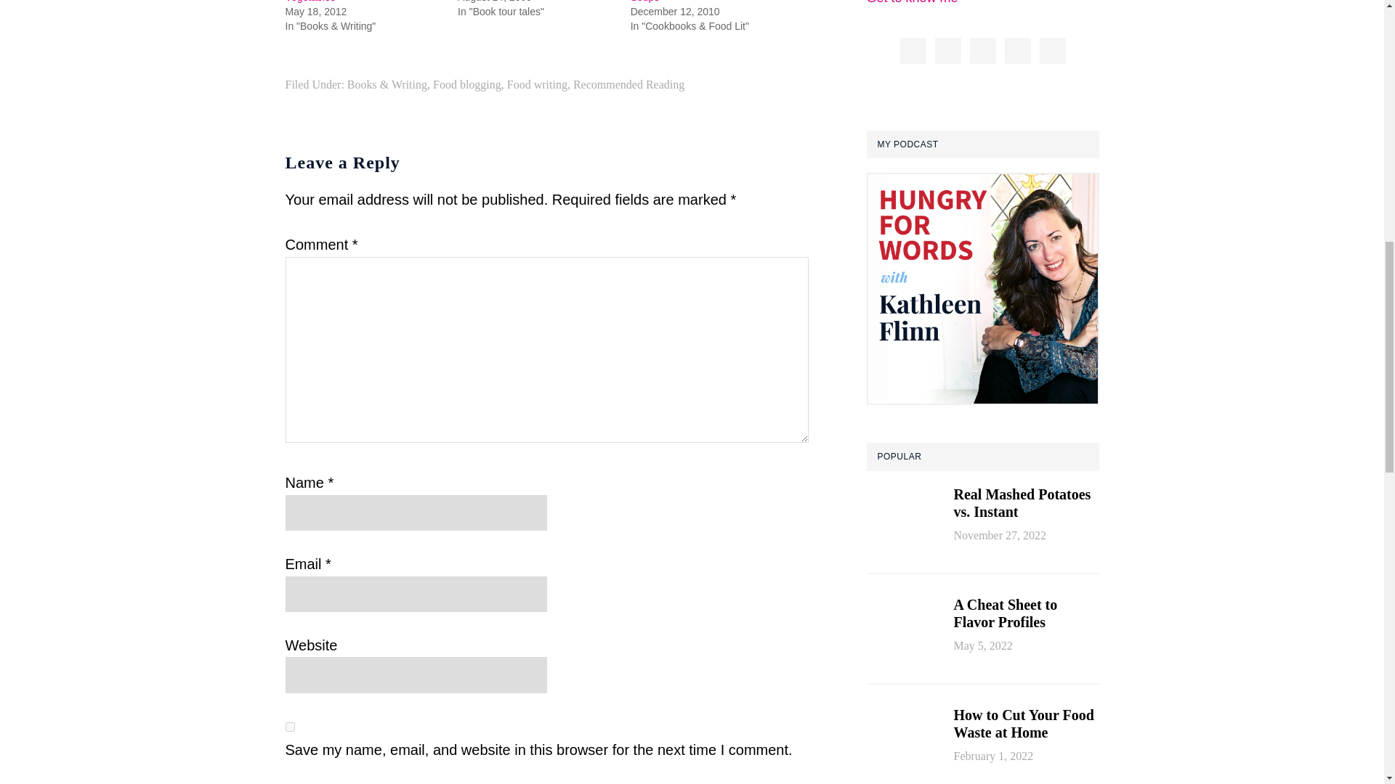 Image resolution: width=1395 pixels, height=784 pixels. What do you see at coordinates (700, 1) in the screenshot?
I see `The Daily Soup Cookbook, 500 Soups` at bounding box center [700, 1].